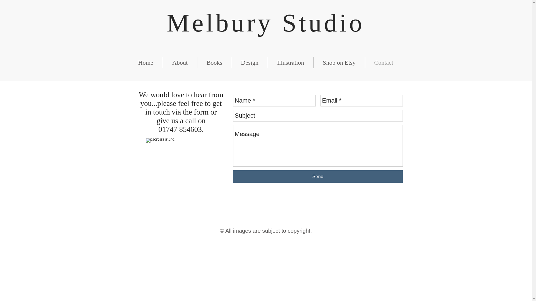 The height and width of the screenshot is (301, 536). What do you see at coordinates (265, 23) in the screenshot?
I see `Melbury Studio` at bounding box center [265, 23].